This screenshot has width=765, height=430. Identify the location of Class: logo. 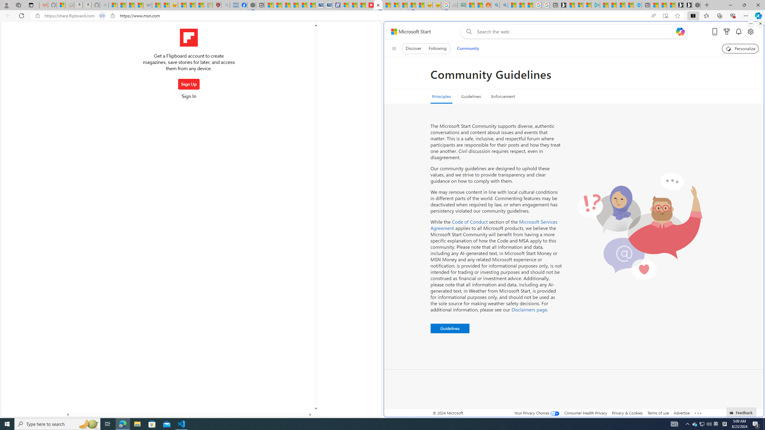
(189, 38).